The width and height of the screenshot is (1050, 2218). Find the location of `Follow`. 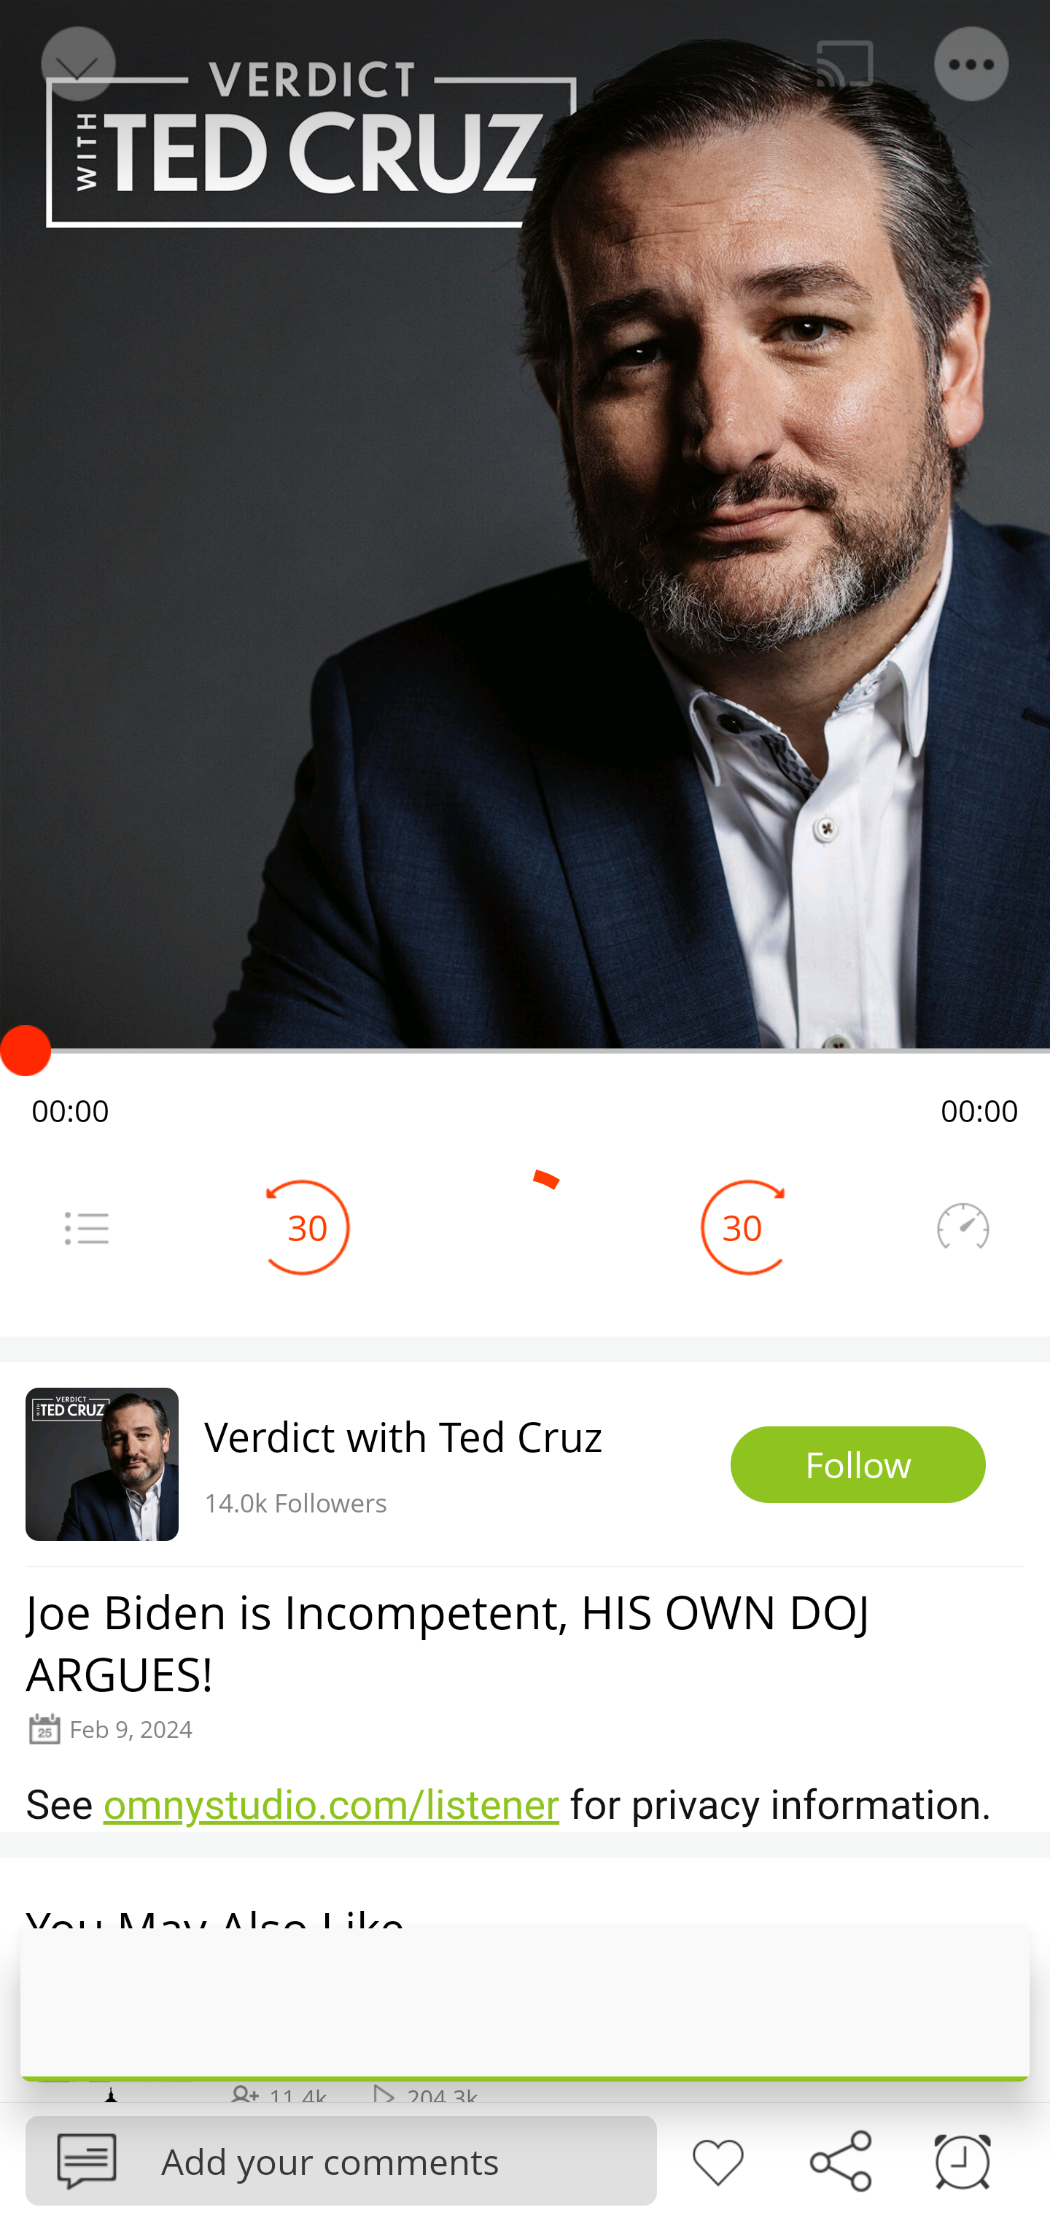

Follow is located at coordinates (858, 1465).